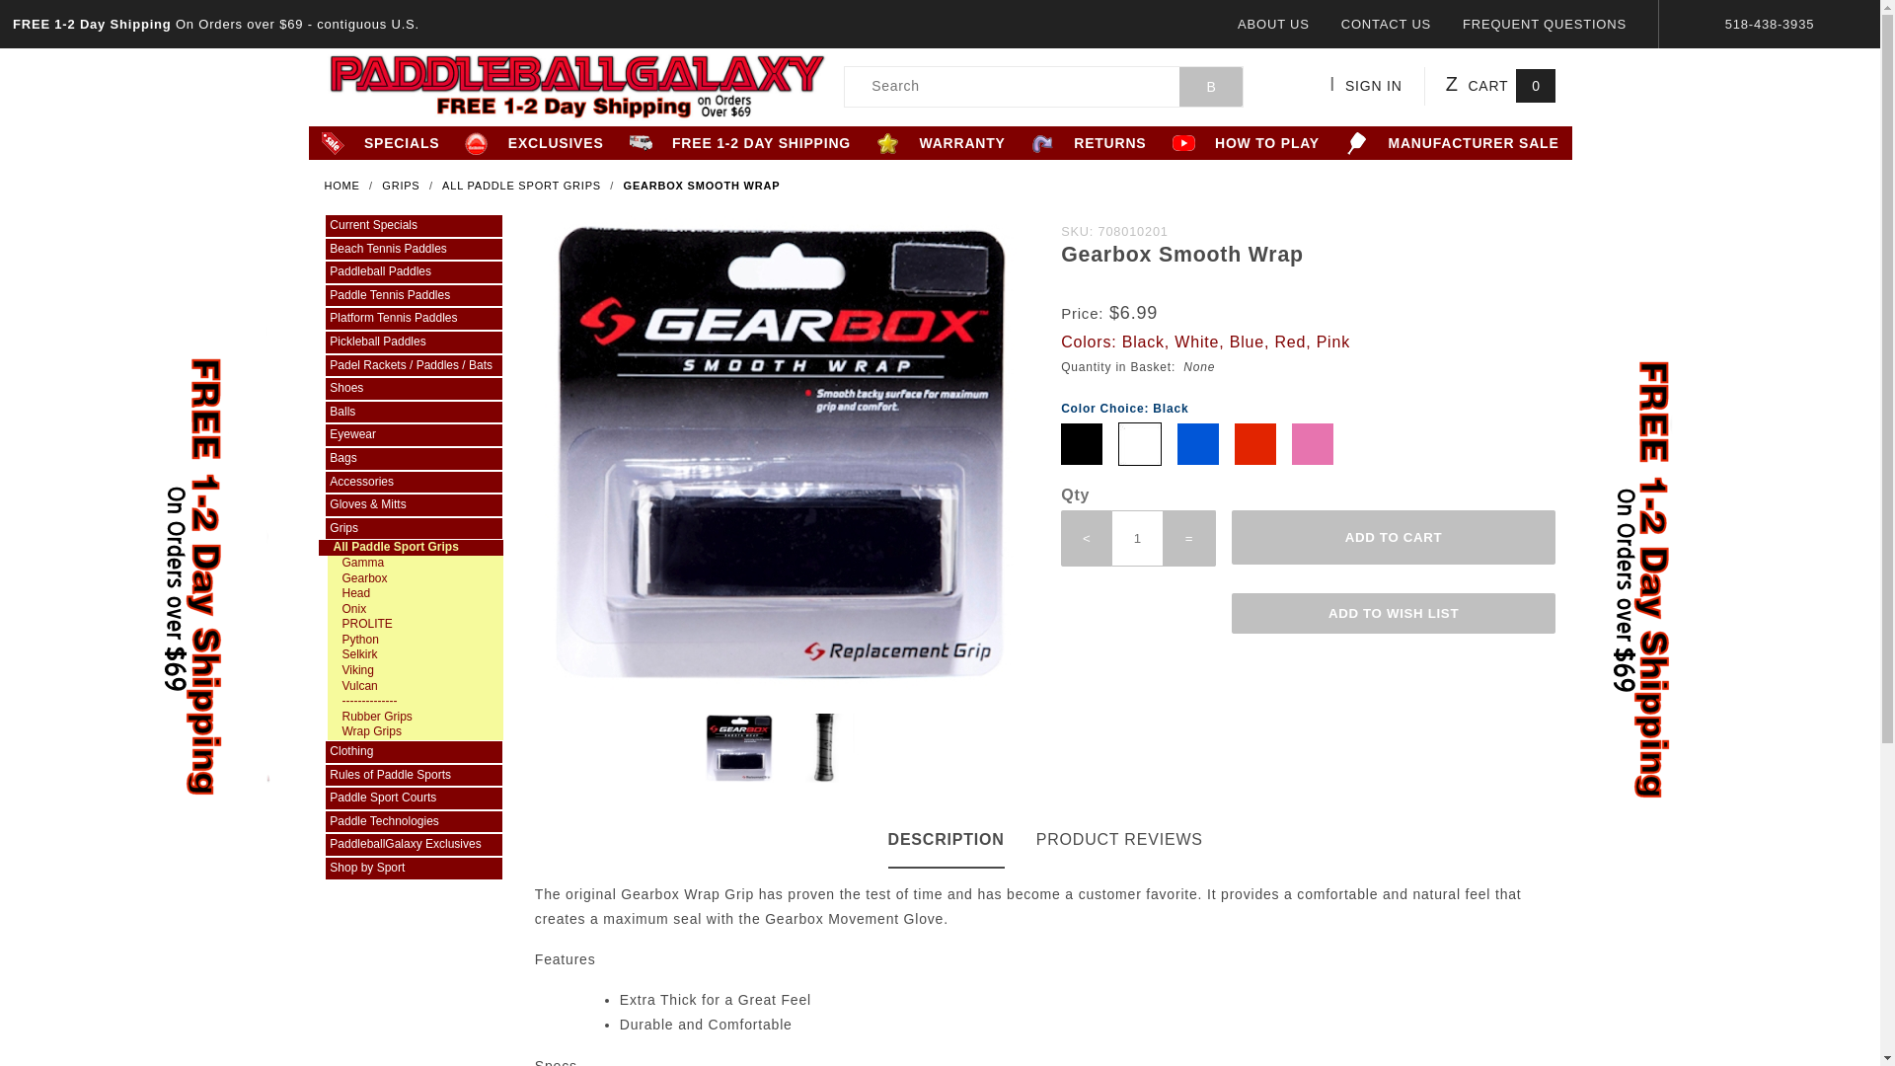 Image resolution: width=1895 pixels, height=1066 pixels. I want to click on SIGN IN, so click(1377, 86).